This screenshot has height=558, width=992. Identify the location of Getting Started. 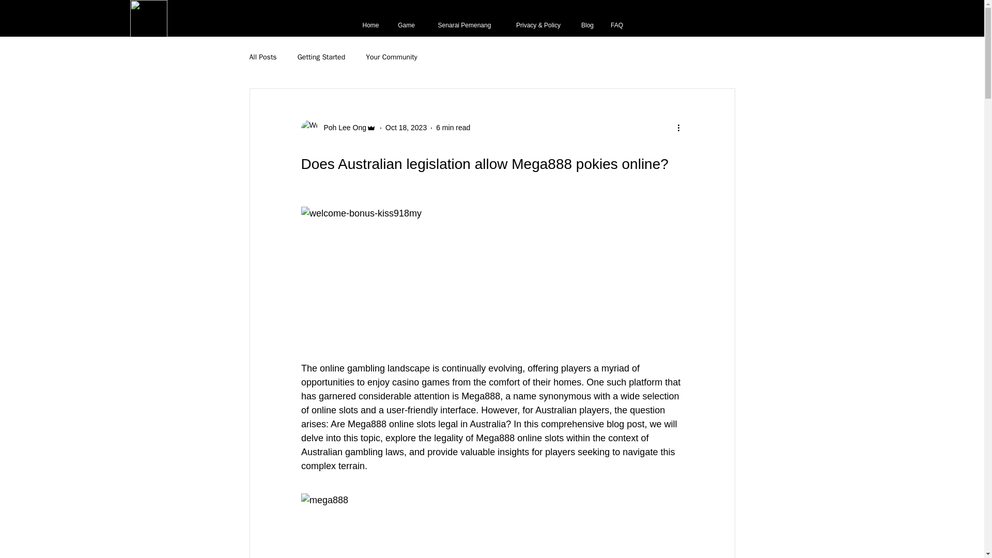
(321, 57).